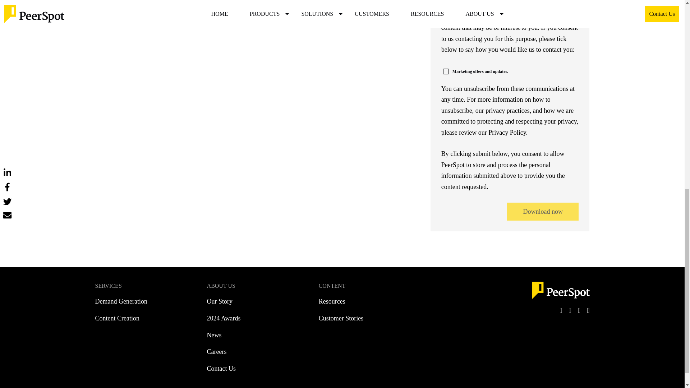  What do you see at coordinates (220, 301) in the screenshot?
I see `Our Story` at bounding box center [220, 301].